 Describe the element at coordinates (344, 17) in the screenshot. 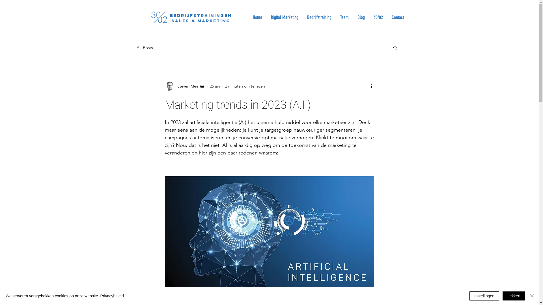

I see `Team` at that location.